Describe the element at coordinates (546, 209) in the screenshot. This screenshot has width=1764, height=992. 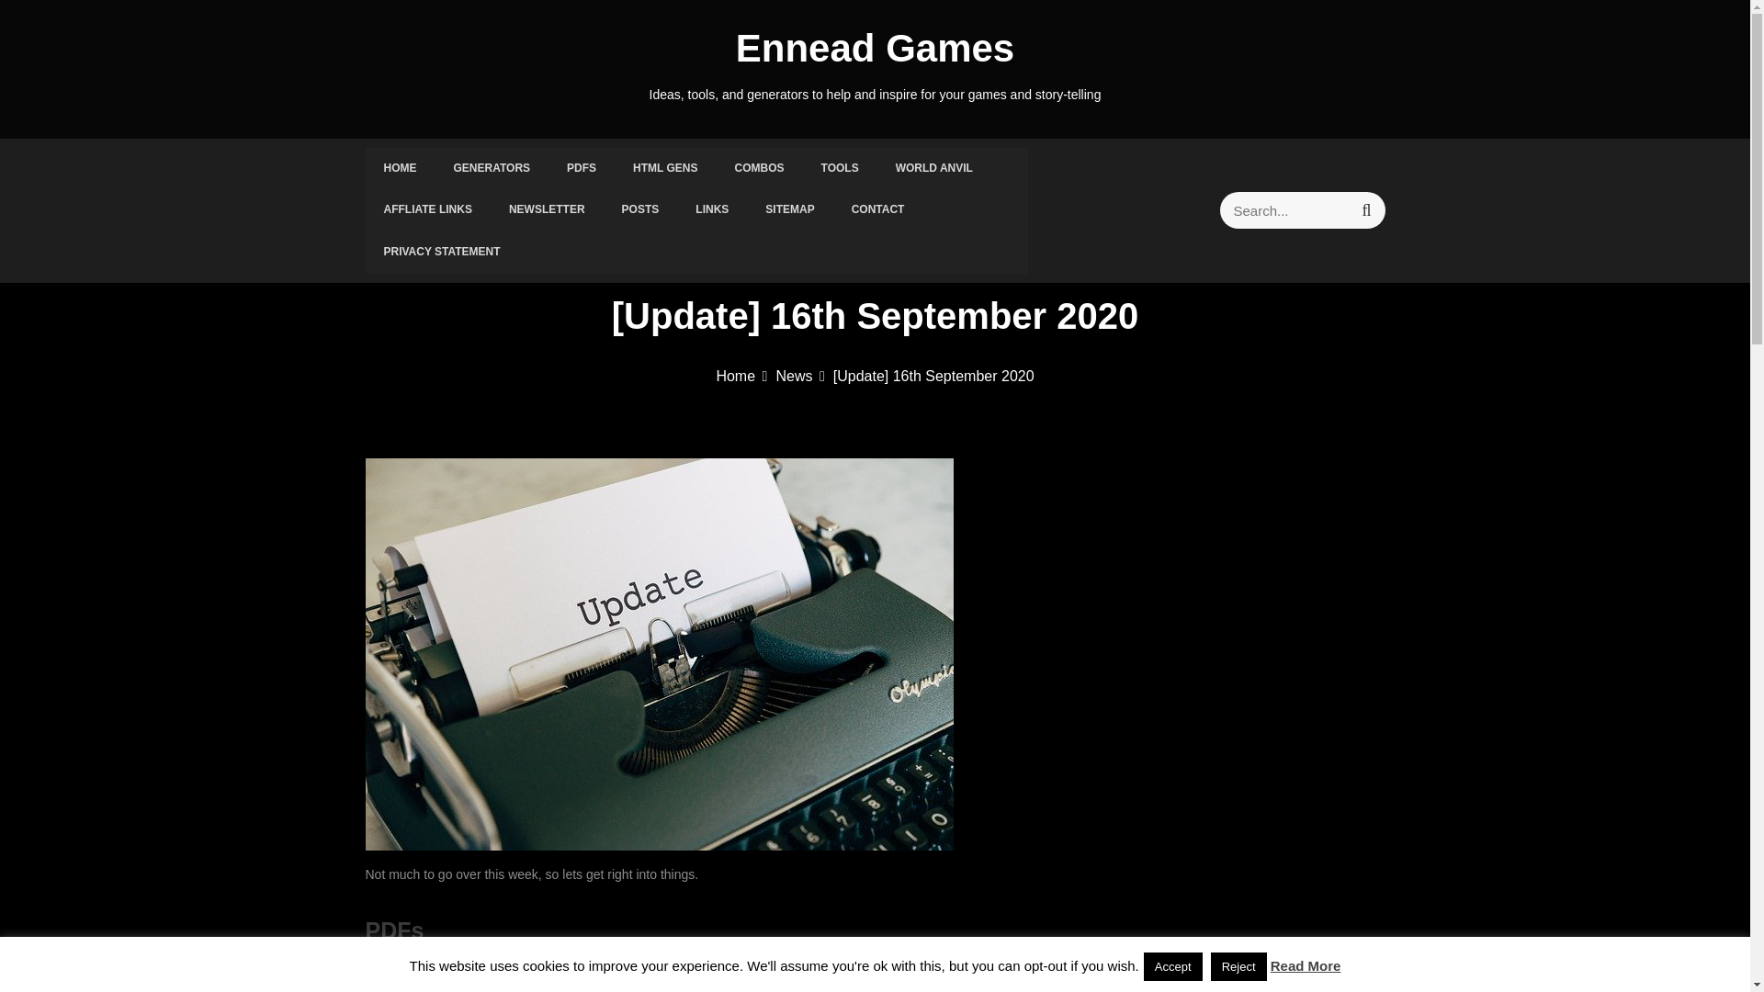
I see `NEWSLETTER` at that location.